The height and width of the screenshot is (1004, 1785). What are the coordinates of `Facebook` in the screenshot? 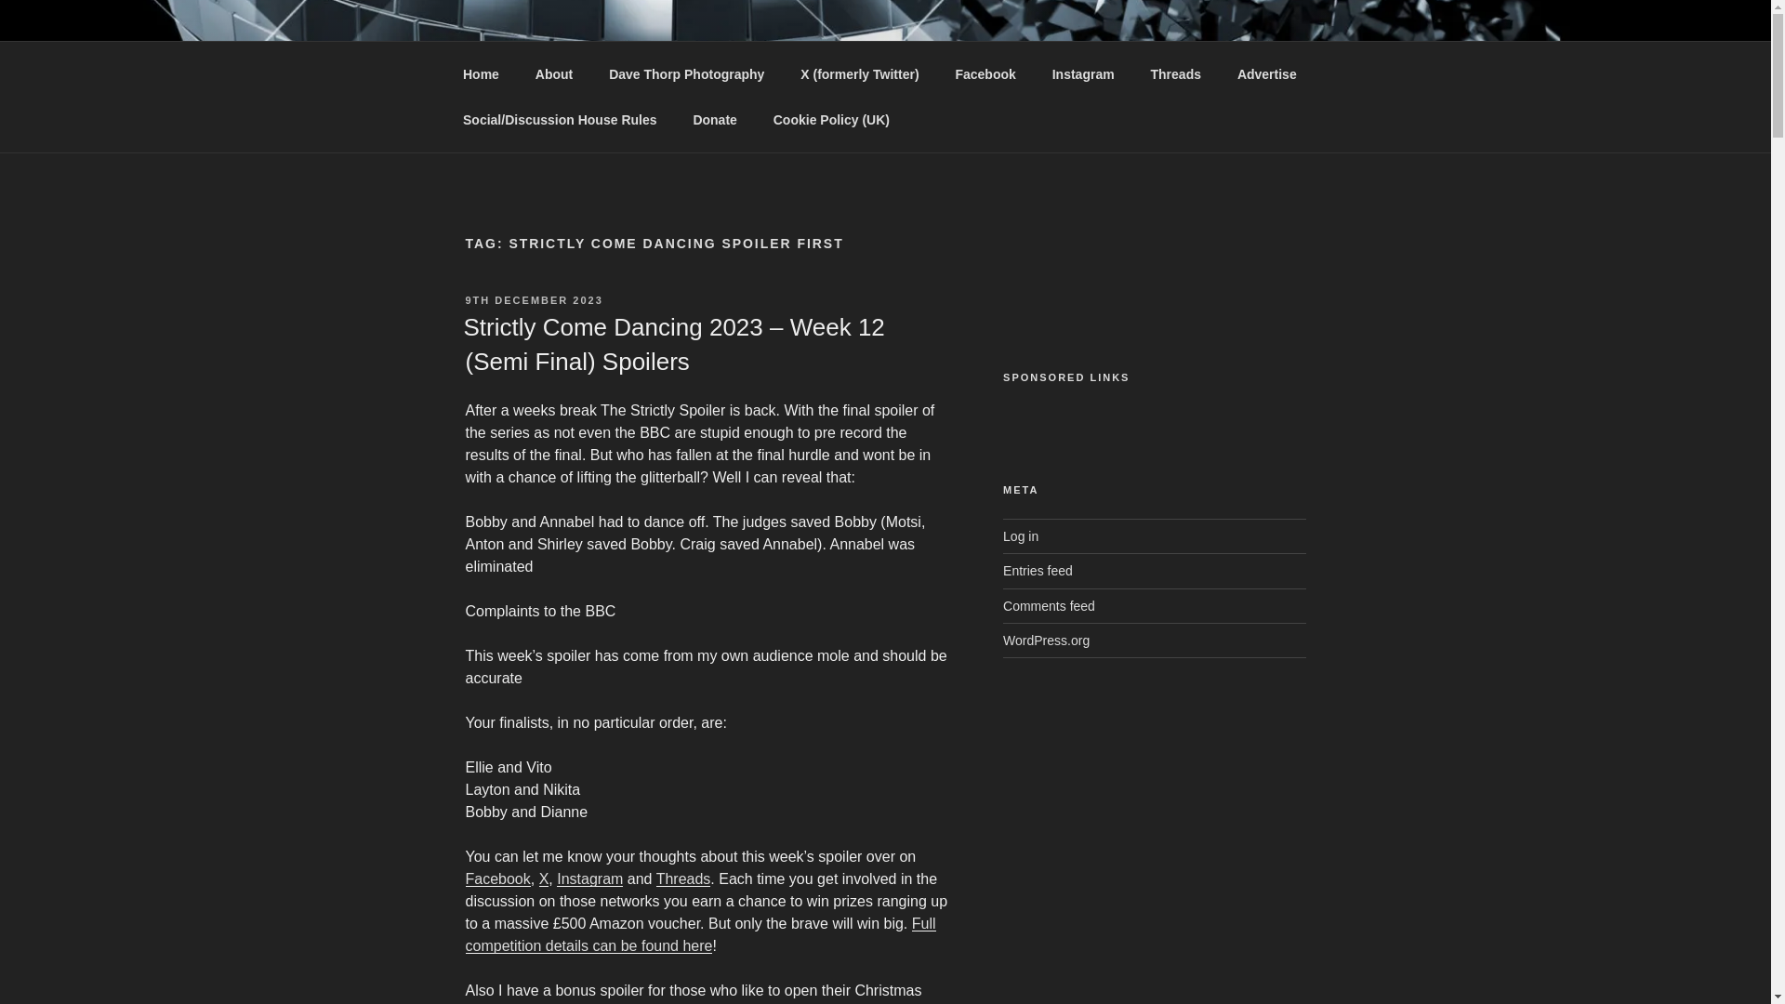 It's located at (496, 878).